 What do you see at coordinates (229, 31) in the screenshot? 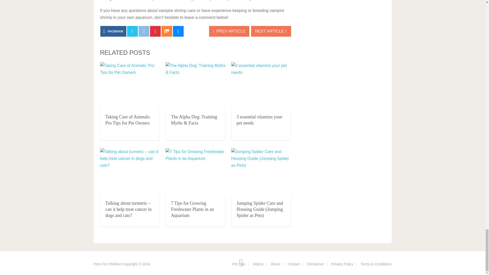
I see `PREV ARTICLE` at bounding box center [229, 31].